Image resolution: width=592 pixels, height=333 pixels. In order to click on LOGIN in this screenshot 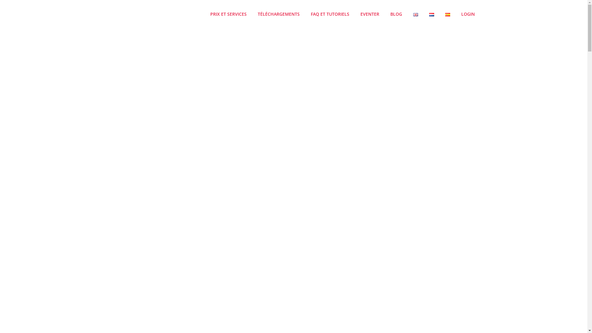, I will do `click(468, 14)`.